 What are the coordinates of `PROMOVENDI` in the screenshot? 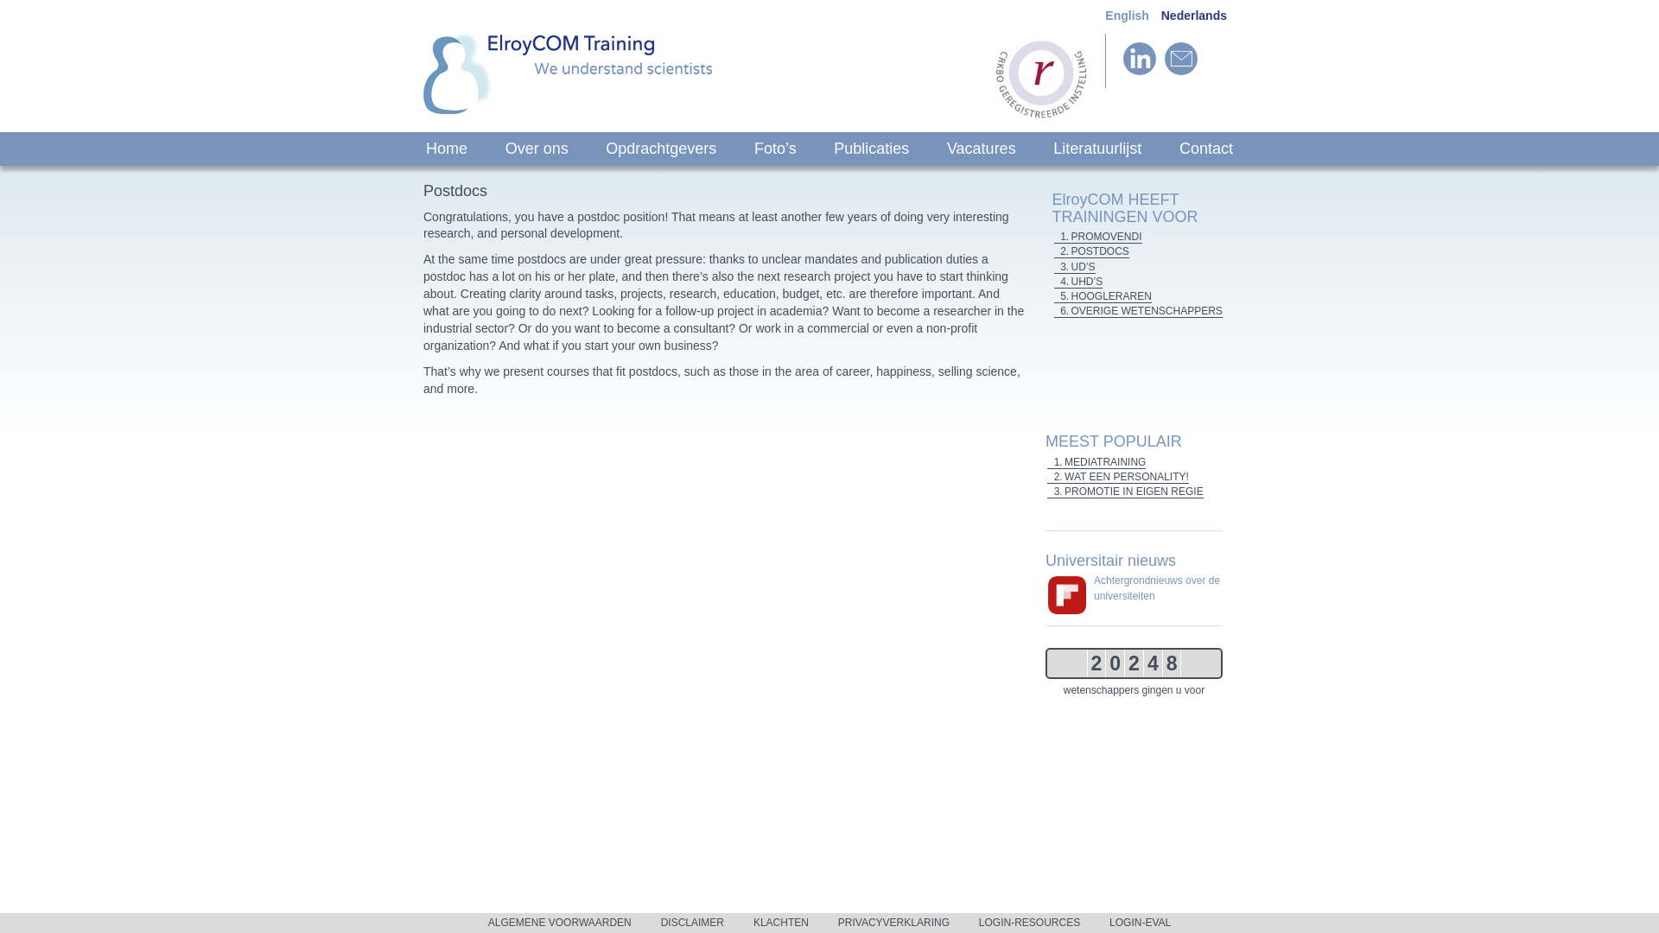 It's located at (1097, 237).